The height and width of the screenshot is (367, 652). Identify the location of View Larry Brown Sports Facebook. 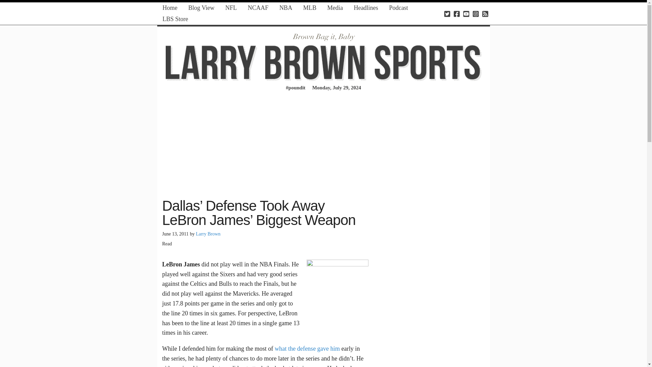
(456, 14).